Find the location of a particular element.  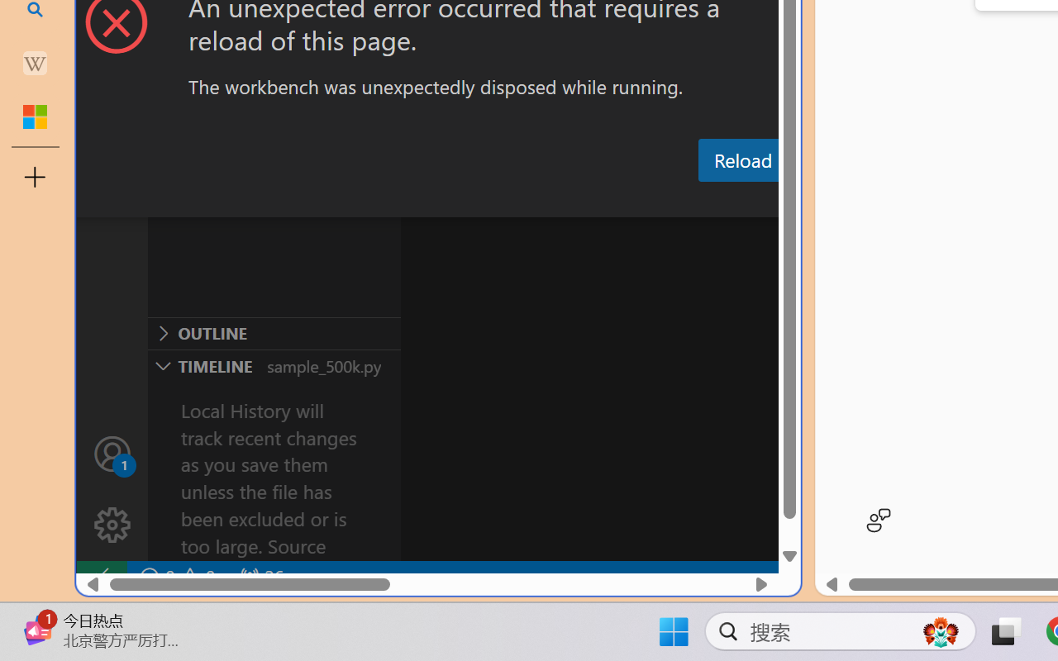

Timeline Section is located at coordinates (274, 365).